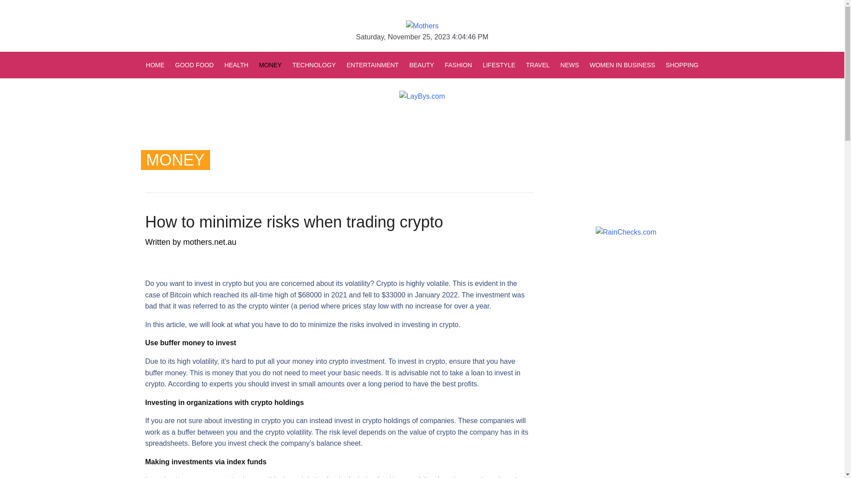 Image resolution: width=851 pixels, height=478 pixels. What do you see at coordinates (314, 65) in the screenshot?
I see `TECHNOLOGY` at bounding box center [314, 65].